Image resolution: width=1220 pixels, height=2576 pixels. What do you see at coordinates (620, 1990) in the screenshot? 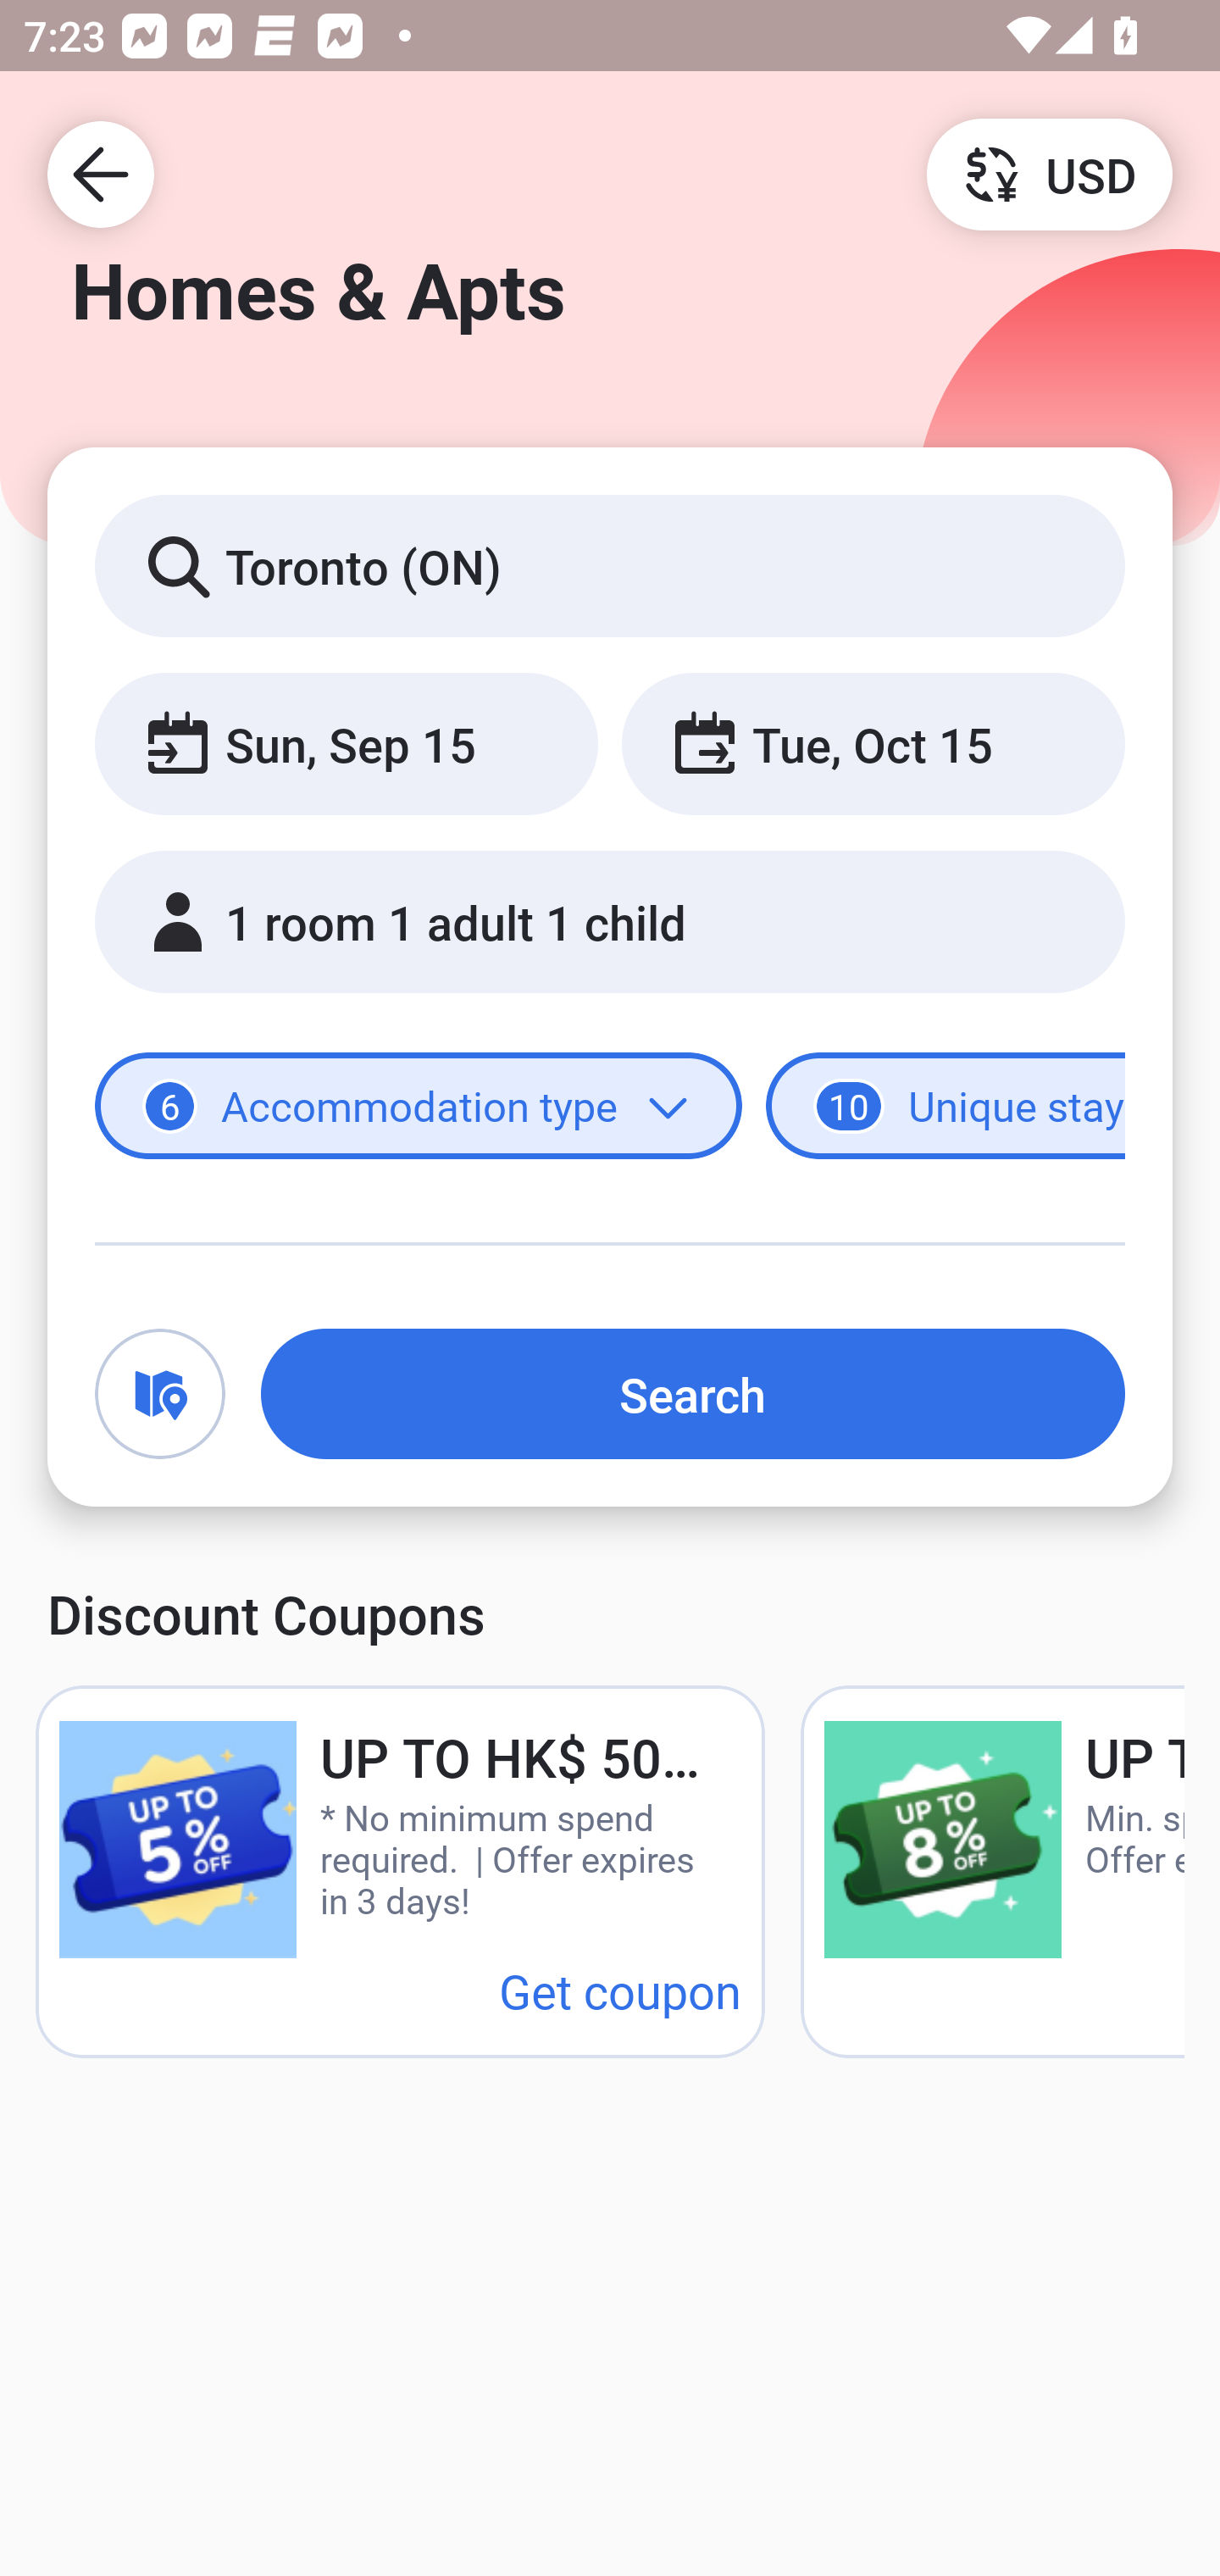
I see `Get coupon` at bounding box center [620, 1990].